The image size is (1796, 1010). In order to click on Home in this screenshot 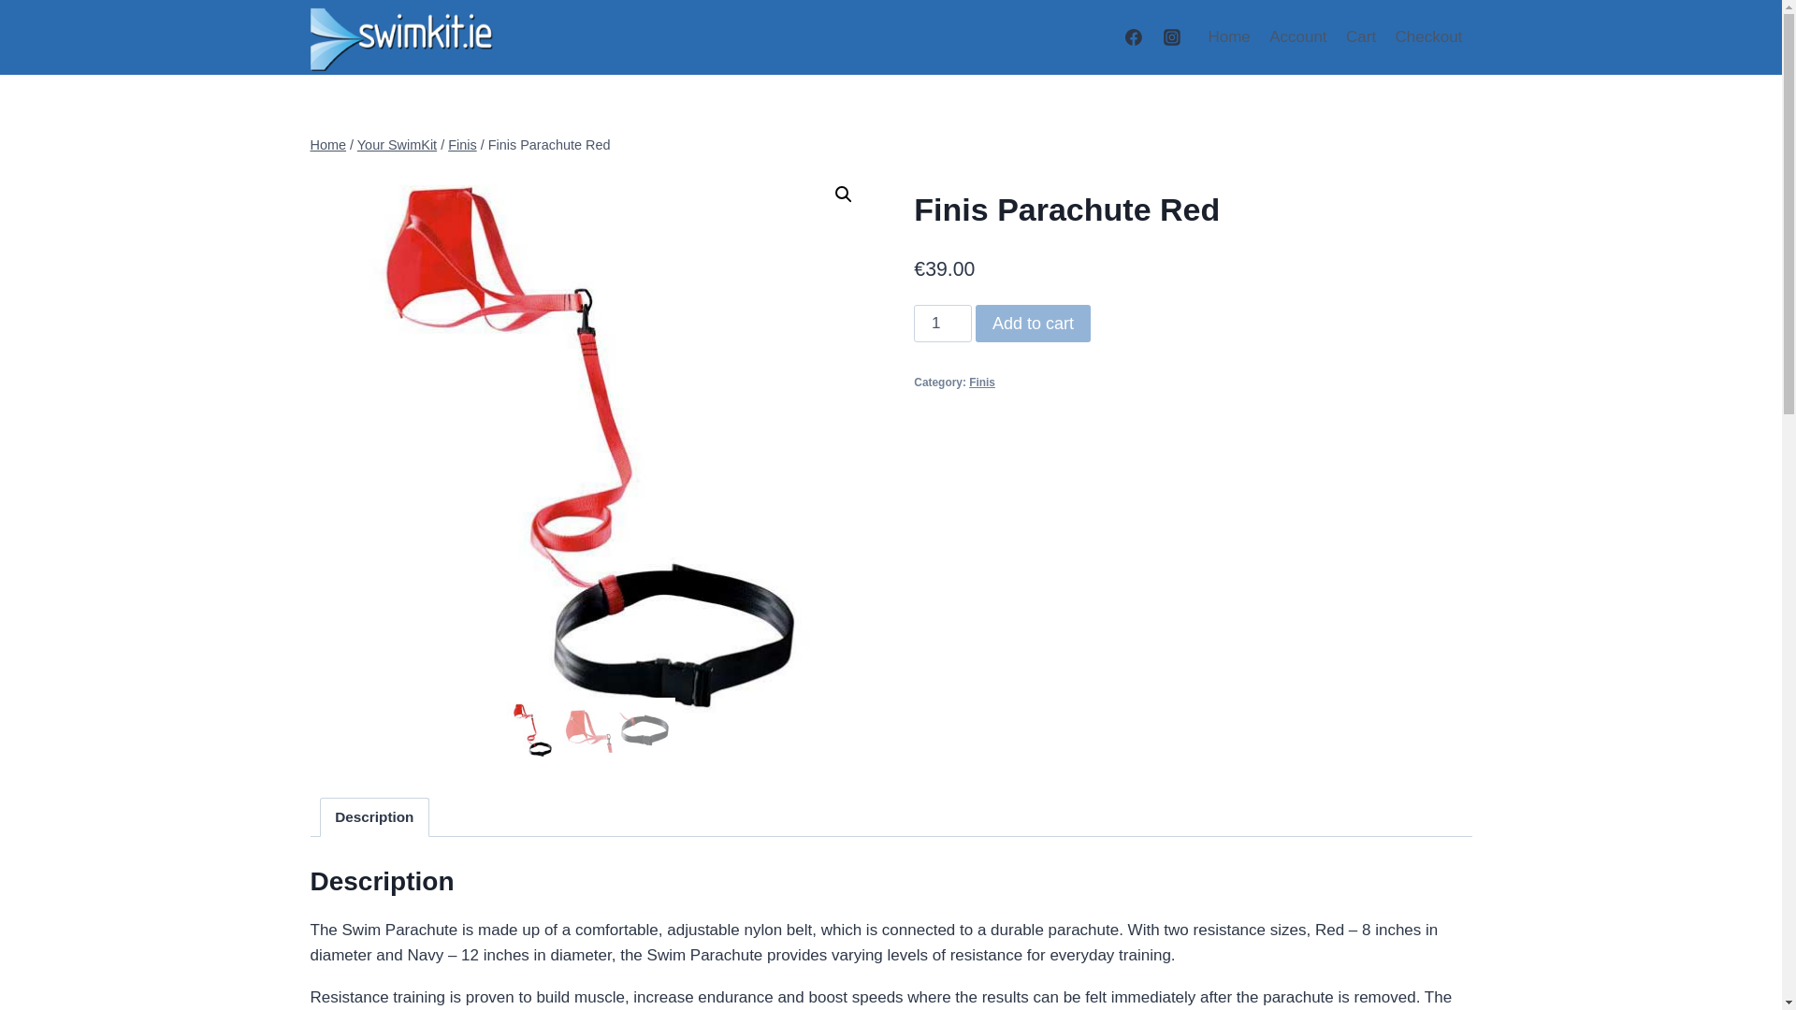, I will do `click(328, 144)`.